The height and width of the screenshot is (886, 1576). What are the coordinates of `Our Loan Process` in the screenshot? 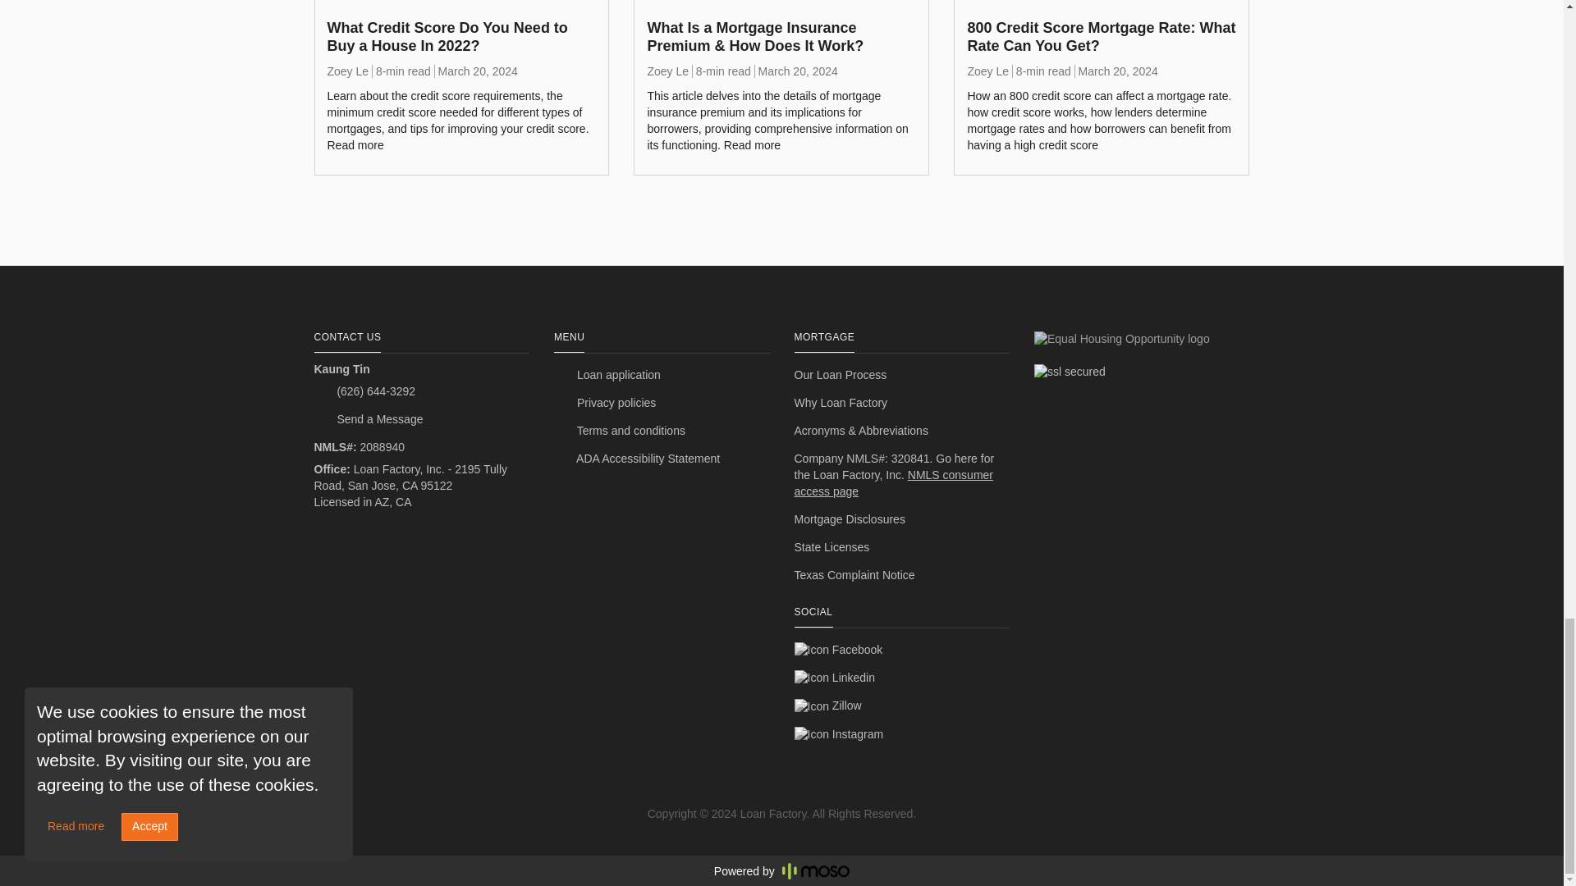 It's located at (901, 376).